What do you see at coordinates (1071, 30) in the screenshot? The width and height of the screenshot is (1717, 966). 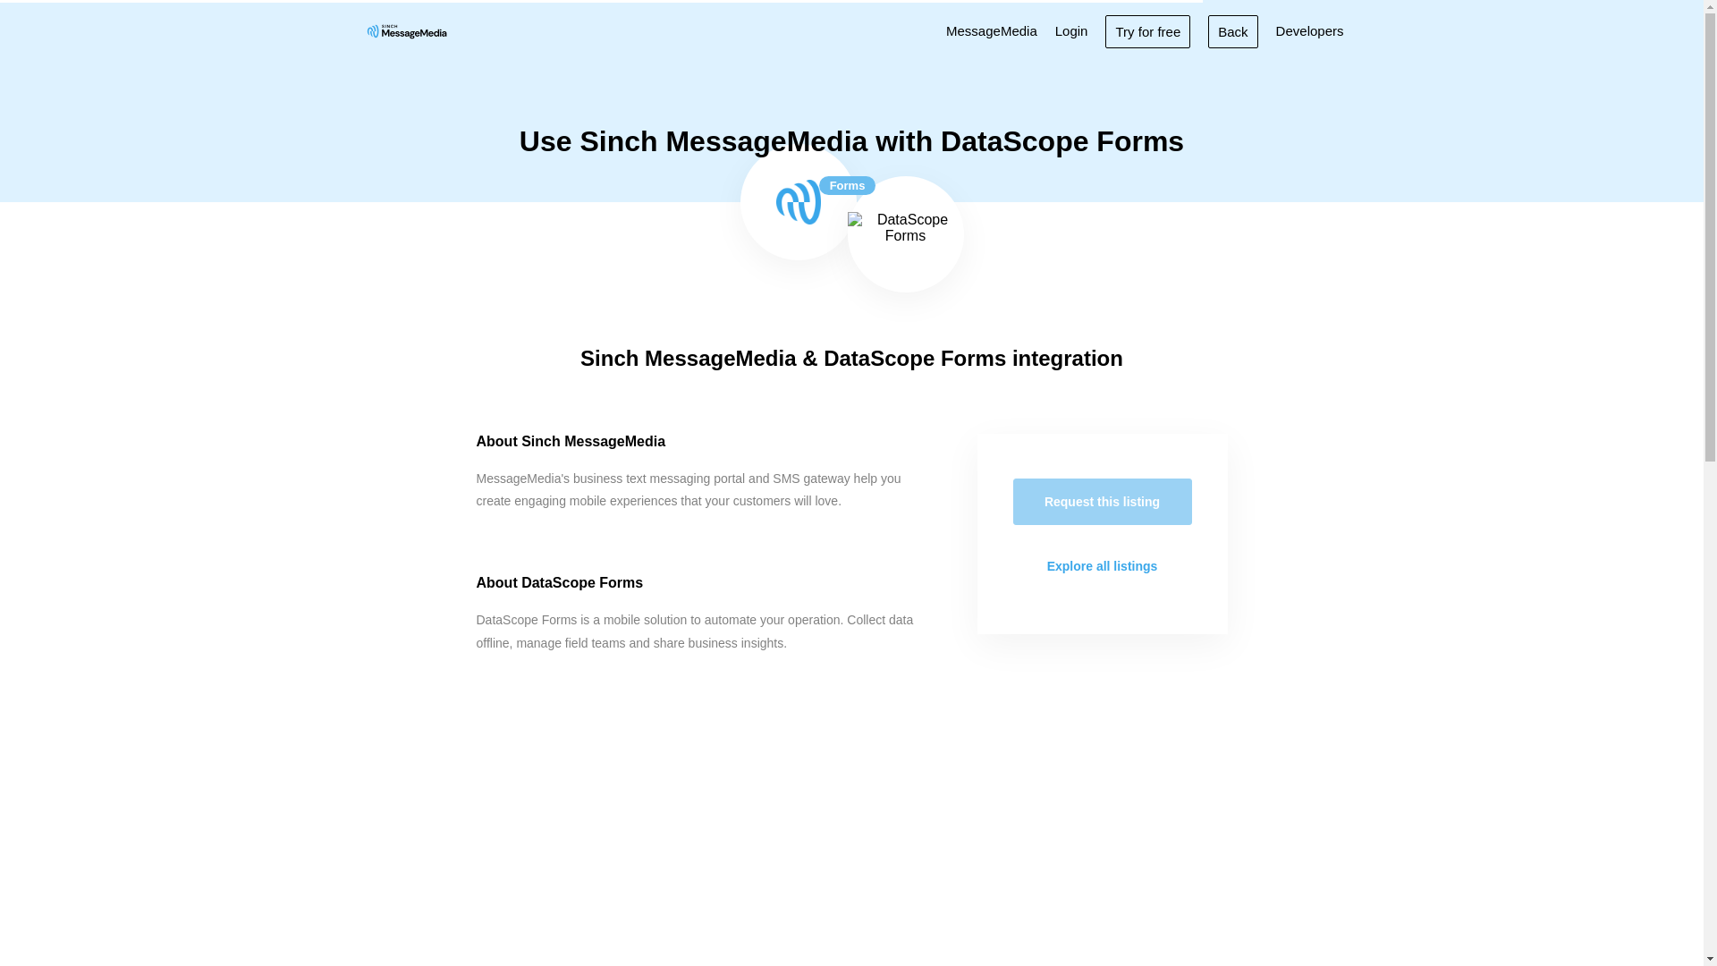 I see `Login` at bounding box center [1071, 30].